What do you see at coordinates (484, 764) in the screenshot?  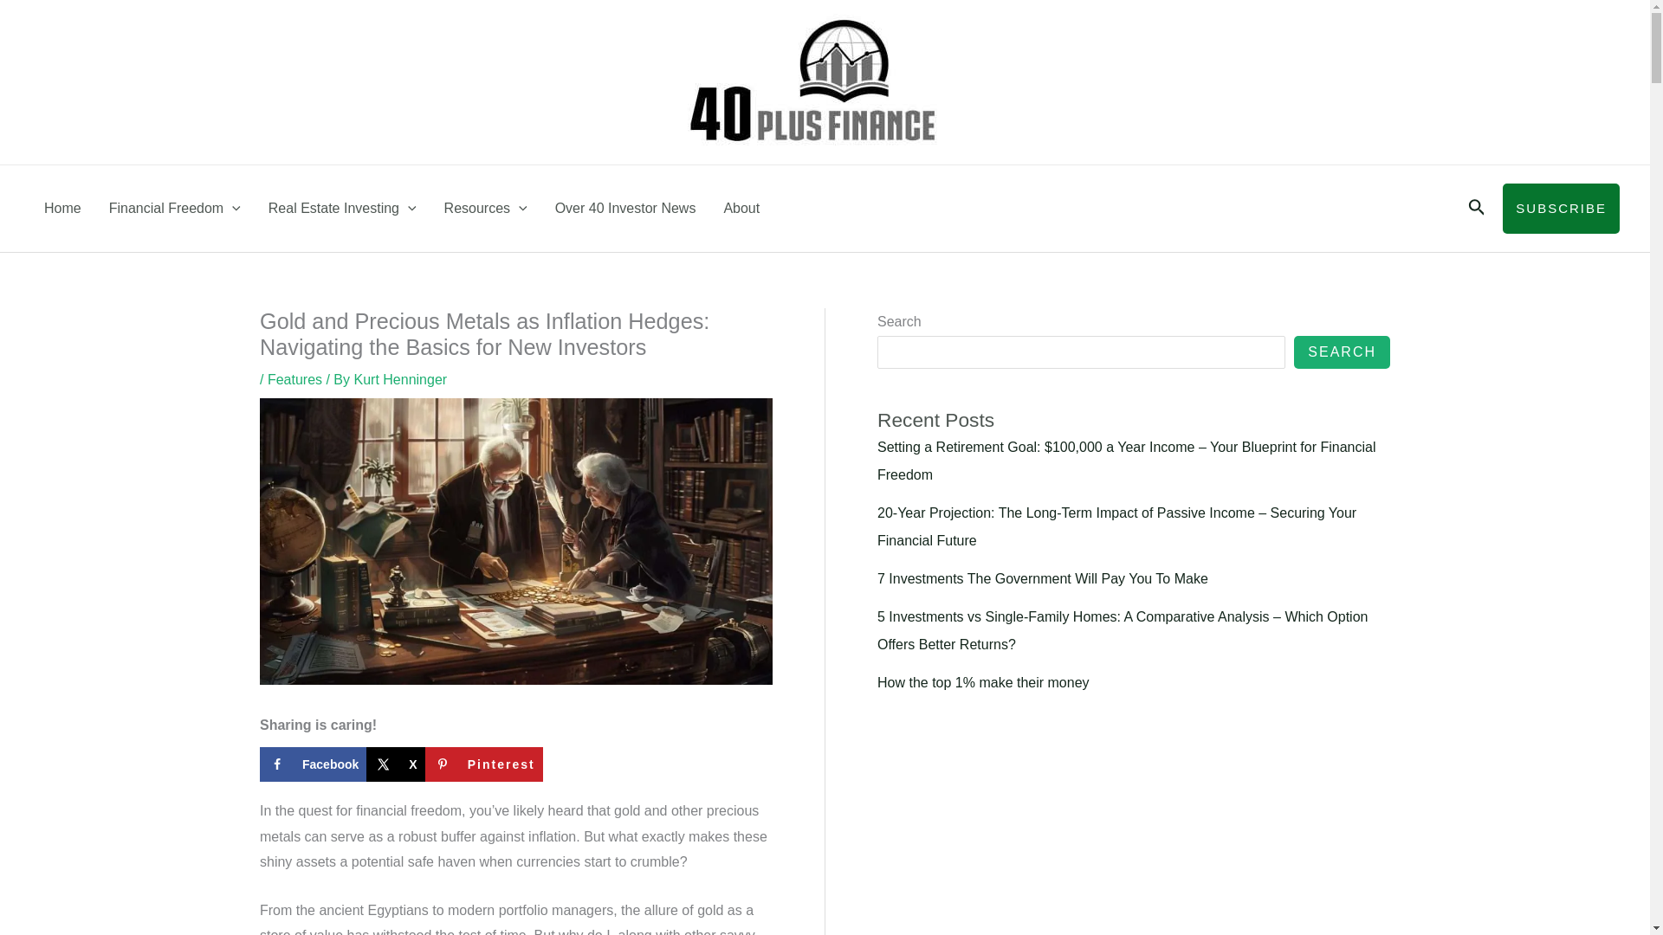 I see `Pinterest` at bounding box center [484, 764].